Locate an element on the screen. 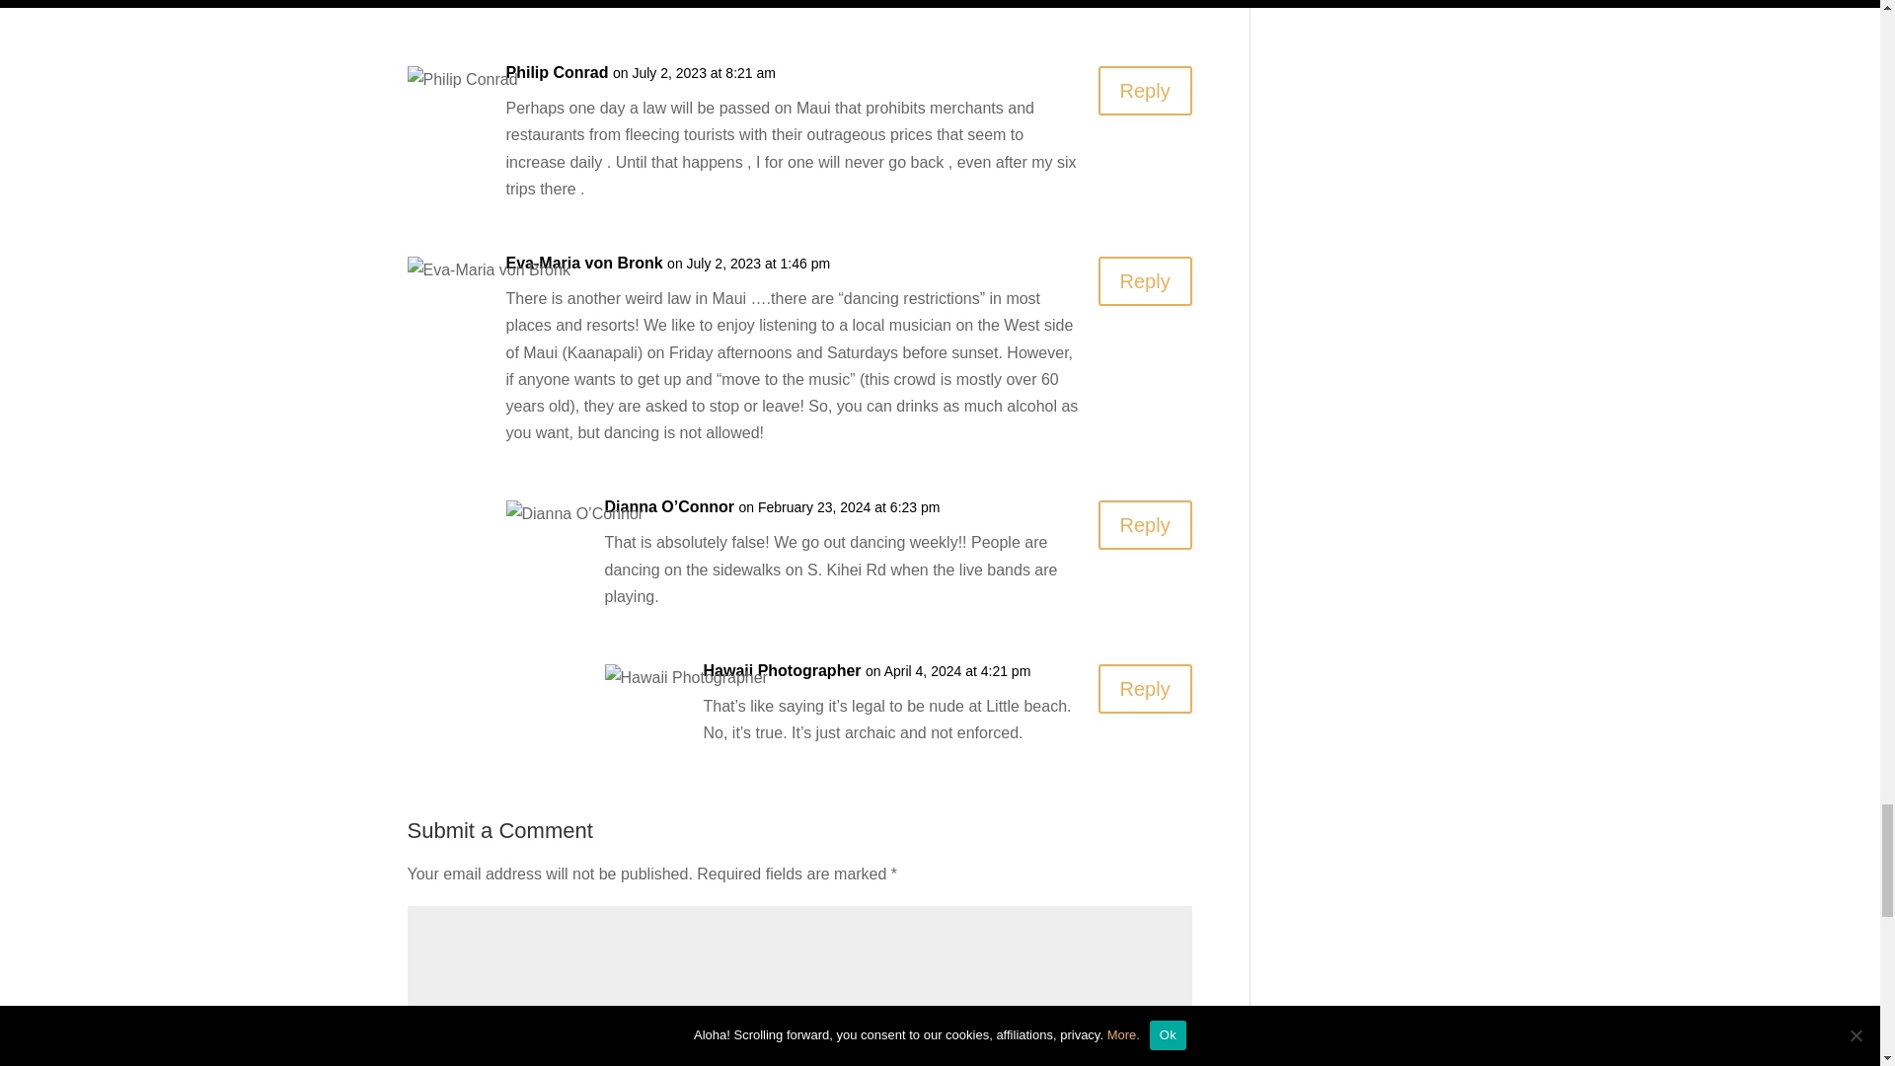 The height and width of the screenshot is (1066, 1895). Reply is located at coordinates (1145, 90).